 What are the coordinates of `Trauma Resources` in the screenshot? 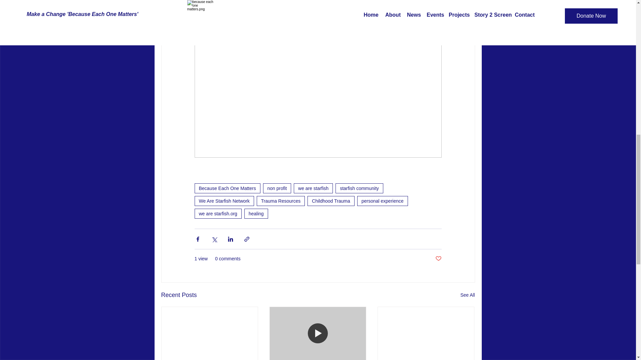 It's located at (281, 201).